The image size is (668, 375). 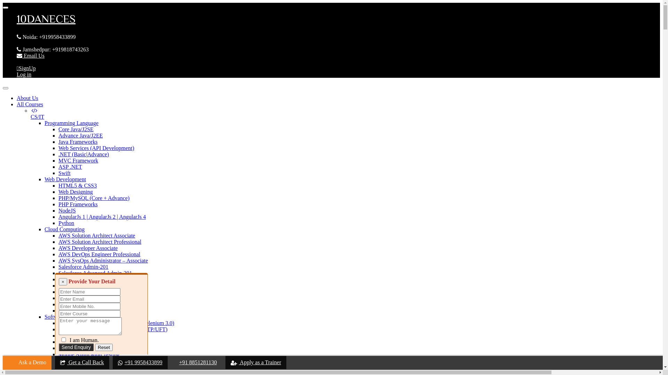 What do you see at coordinates (78, 204) in the screenshot?
I see `PHP Frameworks` at bounding box center [78, 204].